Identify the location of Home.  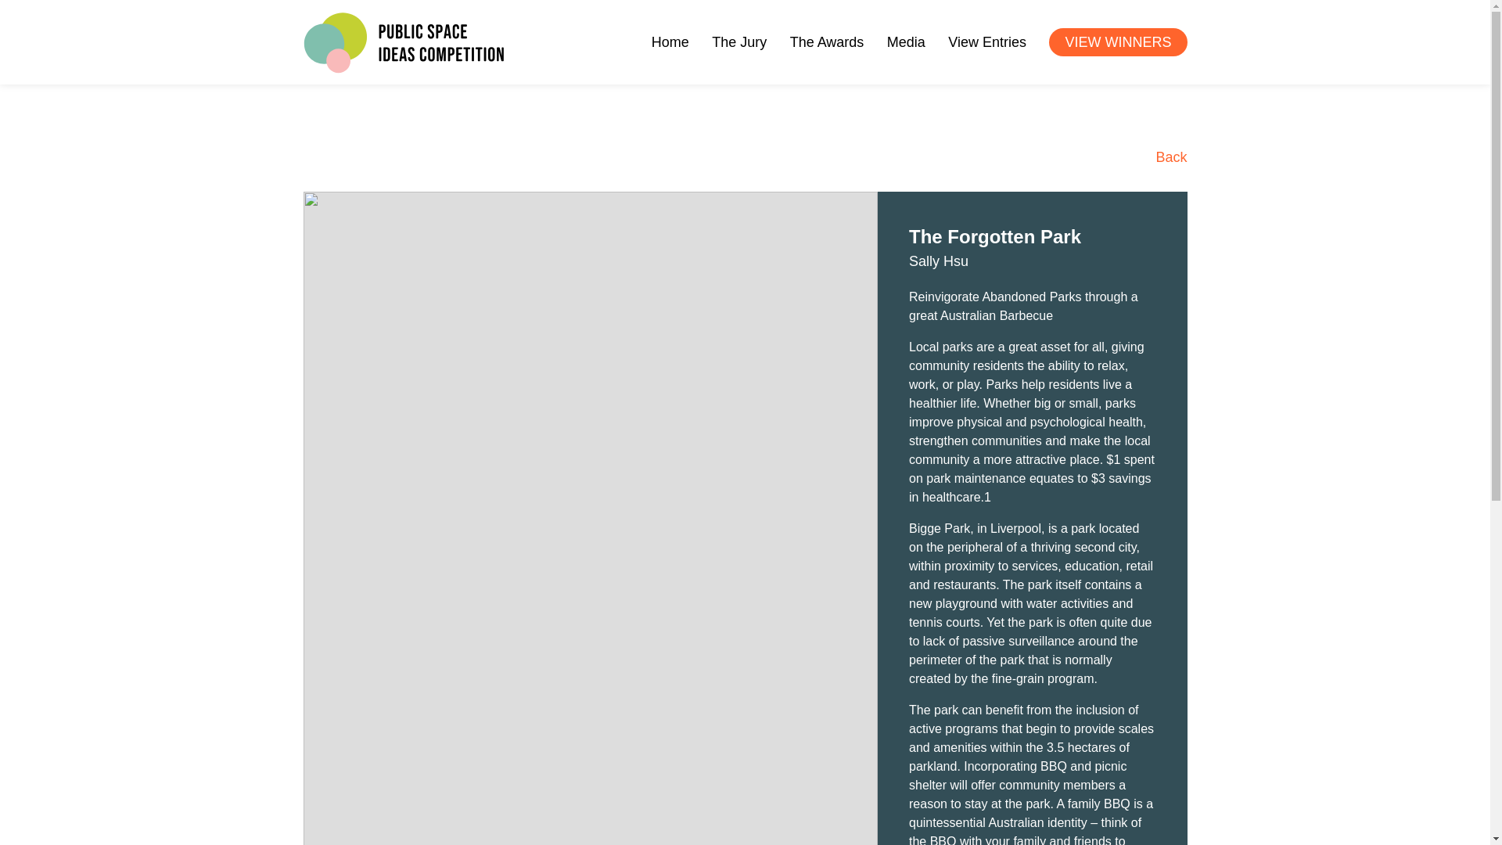
(670, 42).